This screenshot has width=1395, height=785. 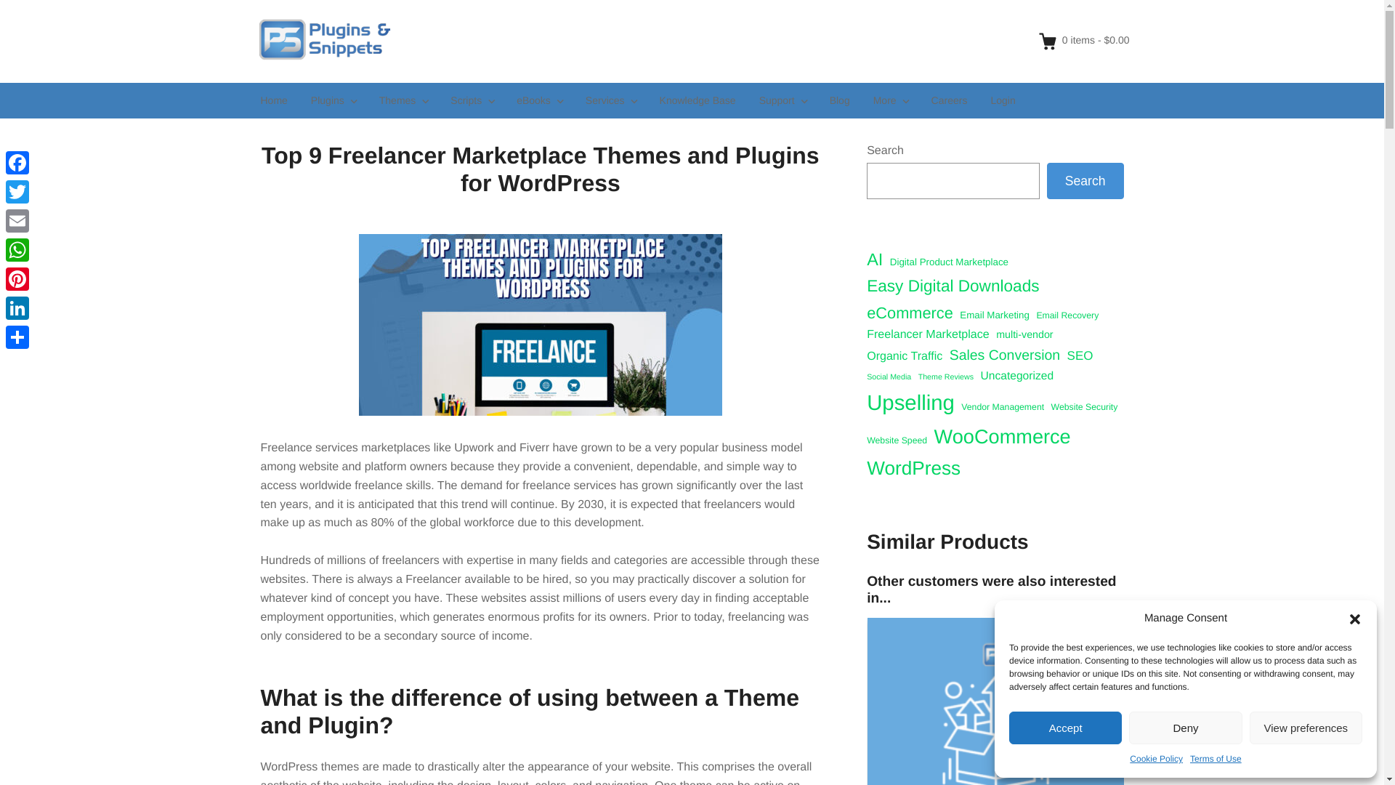 What do you see at coordinates (1215, 759) in the screenshot?
I see `Terms of Use` at bounding box center [1215, 759].